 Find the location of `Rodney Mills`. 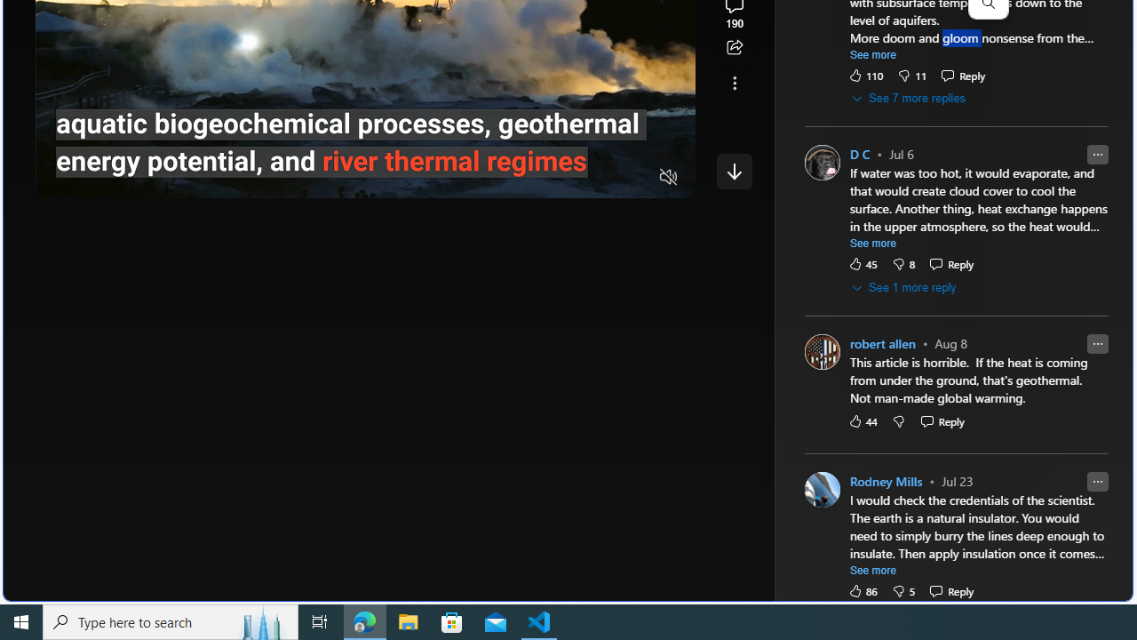

Rodney Mills is located at coordinates (887, 482).